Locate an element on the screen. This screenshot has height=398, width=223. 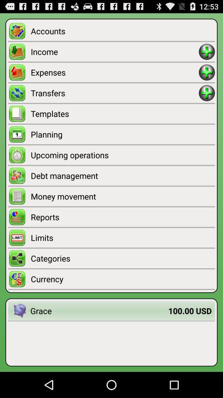
add transfer is located at coordinates (206, 93).